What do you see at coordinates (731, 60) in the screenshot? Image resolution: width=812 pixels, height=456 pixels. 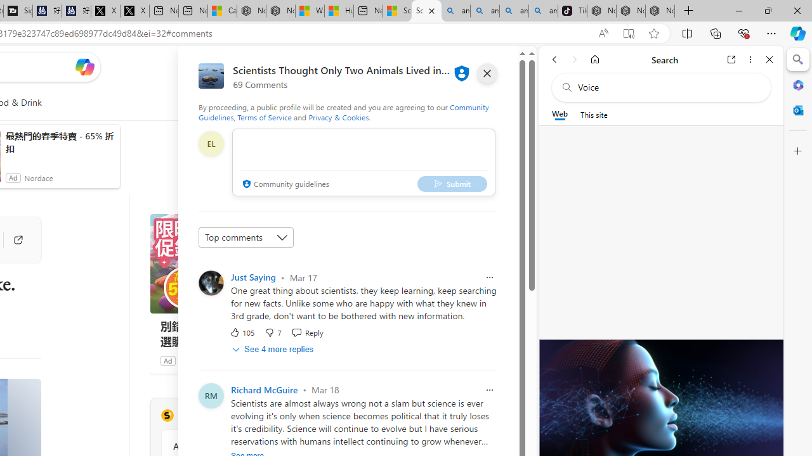 I see `Open link in new tab` at bounding box center [731, 60].